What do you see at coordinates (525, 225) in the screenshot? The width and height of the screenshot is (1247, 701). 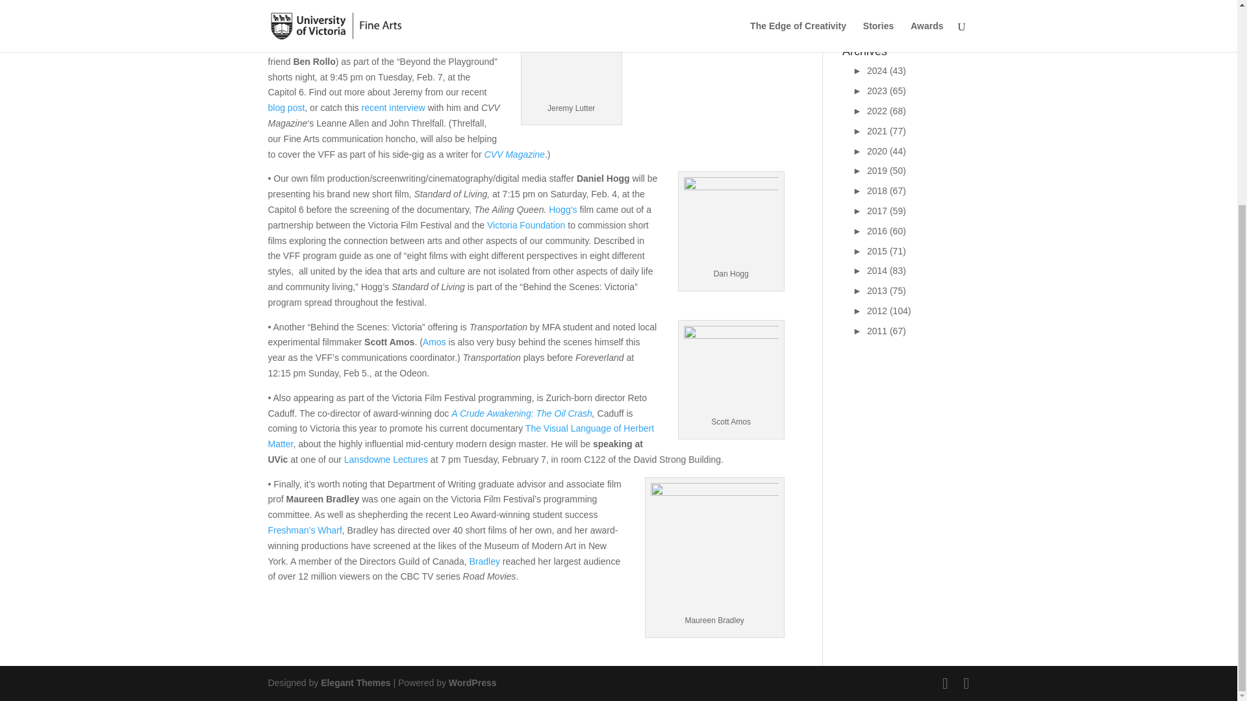 I see `Victoria Foundation` at bounding box center [525, 225].